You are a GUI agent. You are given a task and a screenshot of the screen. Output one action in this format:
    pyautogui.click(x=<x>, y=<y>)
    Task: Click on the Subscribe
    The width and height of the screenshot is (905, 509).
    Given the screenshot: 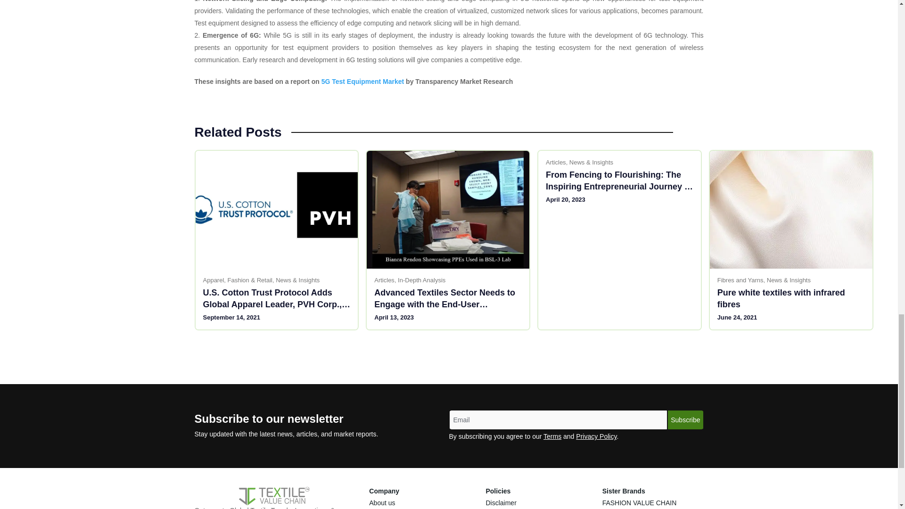 What is the action you would take?
    pyautogui.click(x=685, y=419)
    